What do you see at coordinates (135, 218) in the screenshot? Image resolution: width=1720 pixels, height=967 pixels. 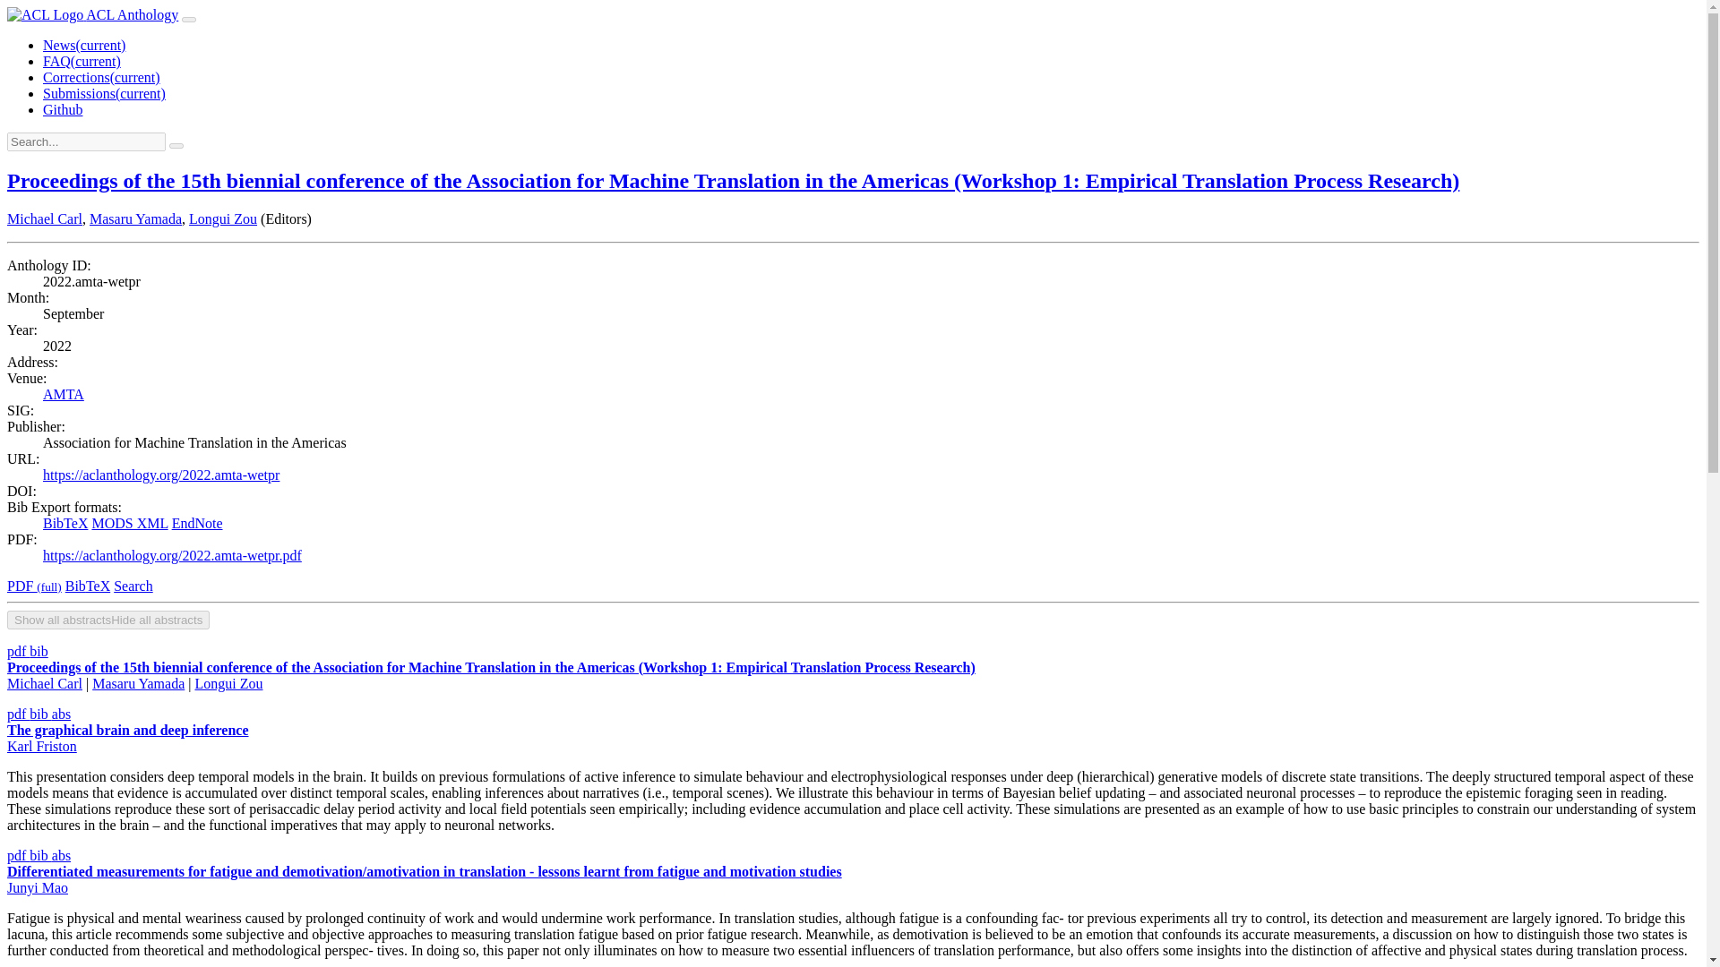 I see `Masaru Yamada` at bounding box center [135, 218].